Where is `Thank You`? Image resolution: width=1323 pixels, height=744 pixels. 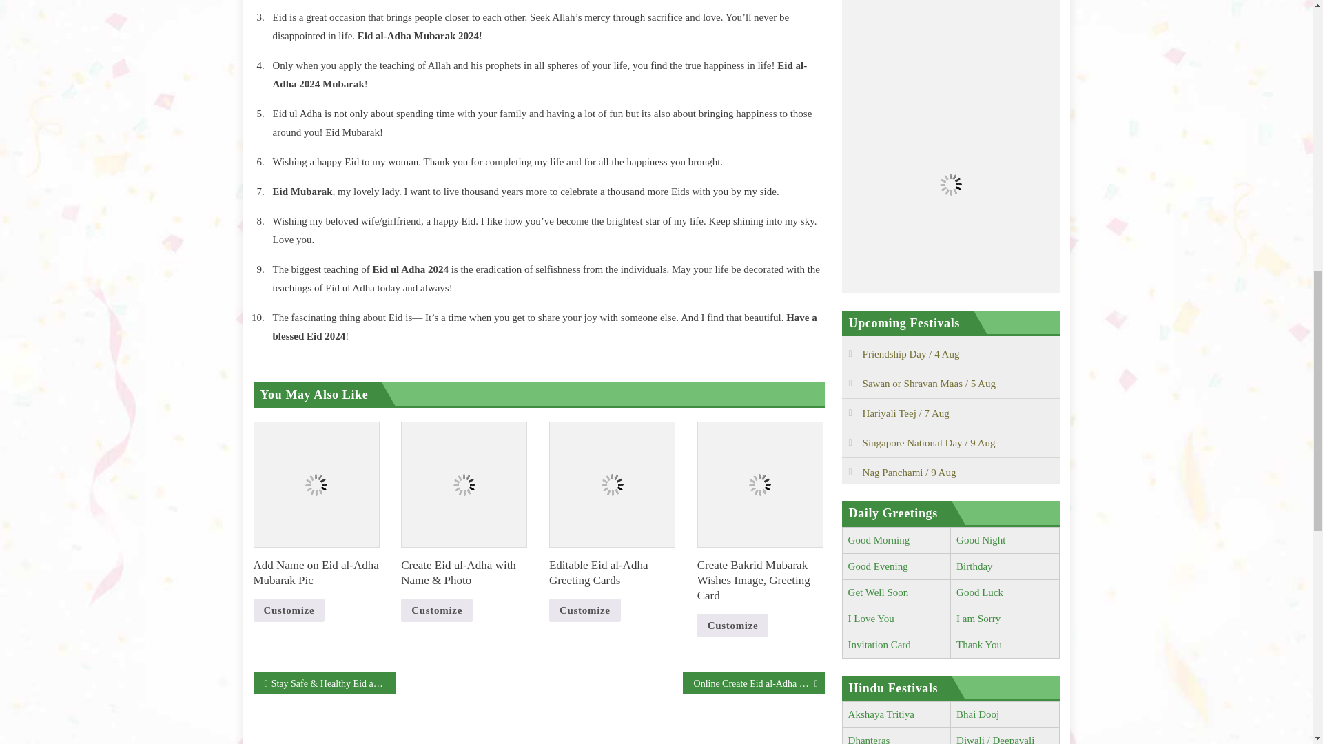
Thank You is located at coordinates (978, 644).